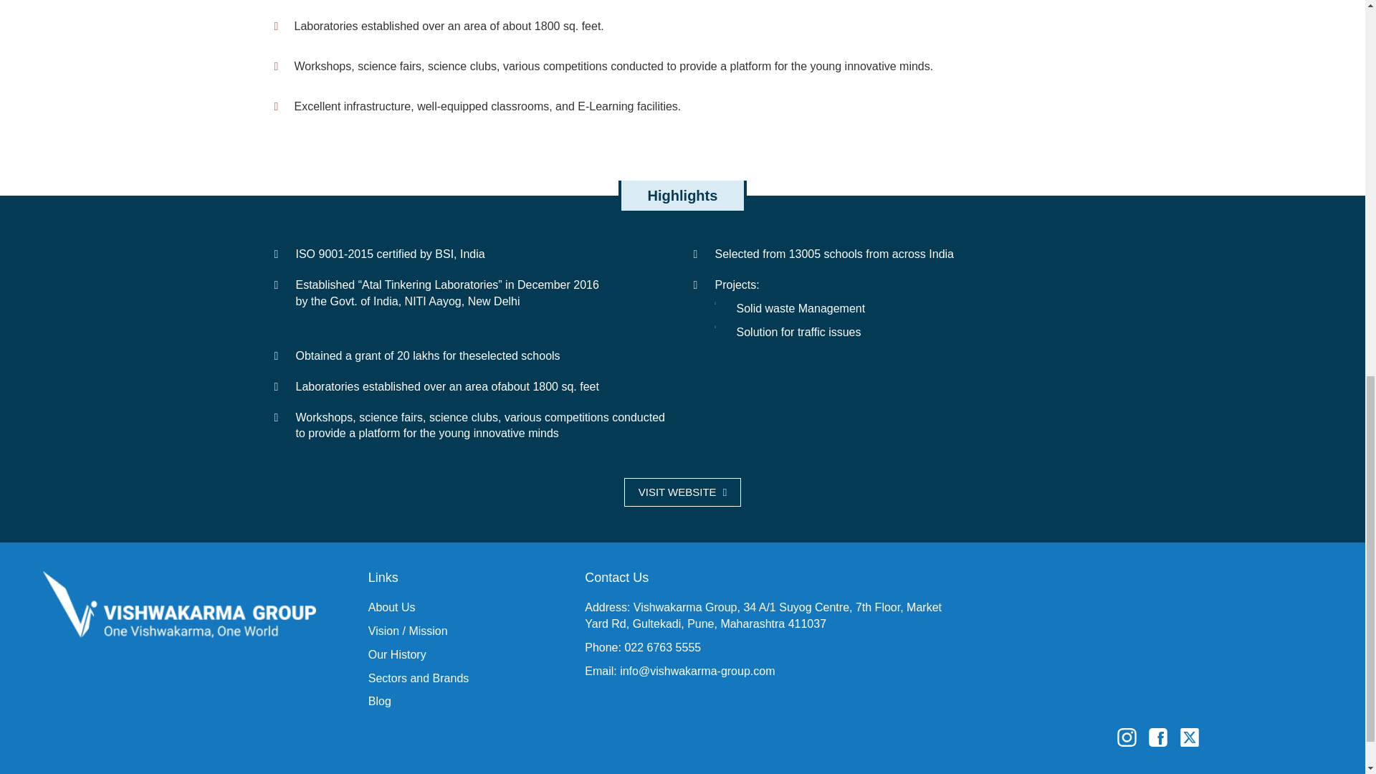 The height and width of the screenshot is (774, 1376). Describe the element at coordinates (1160, 736) in the screenshot. I see `Facebook` at that location.